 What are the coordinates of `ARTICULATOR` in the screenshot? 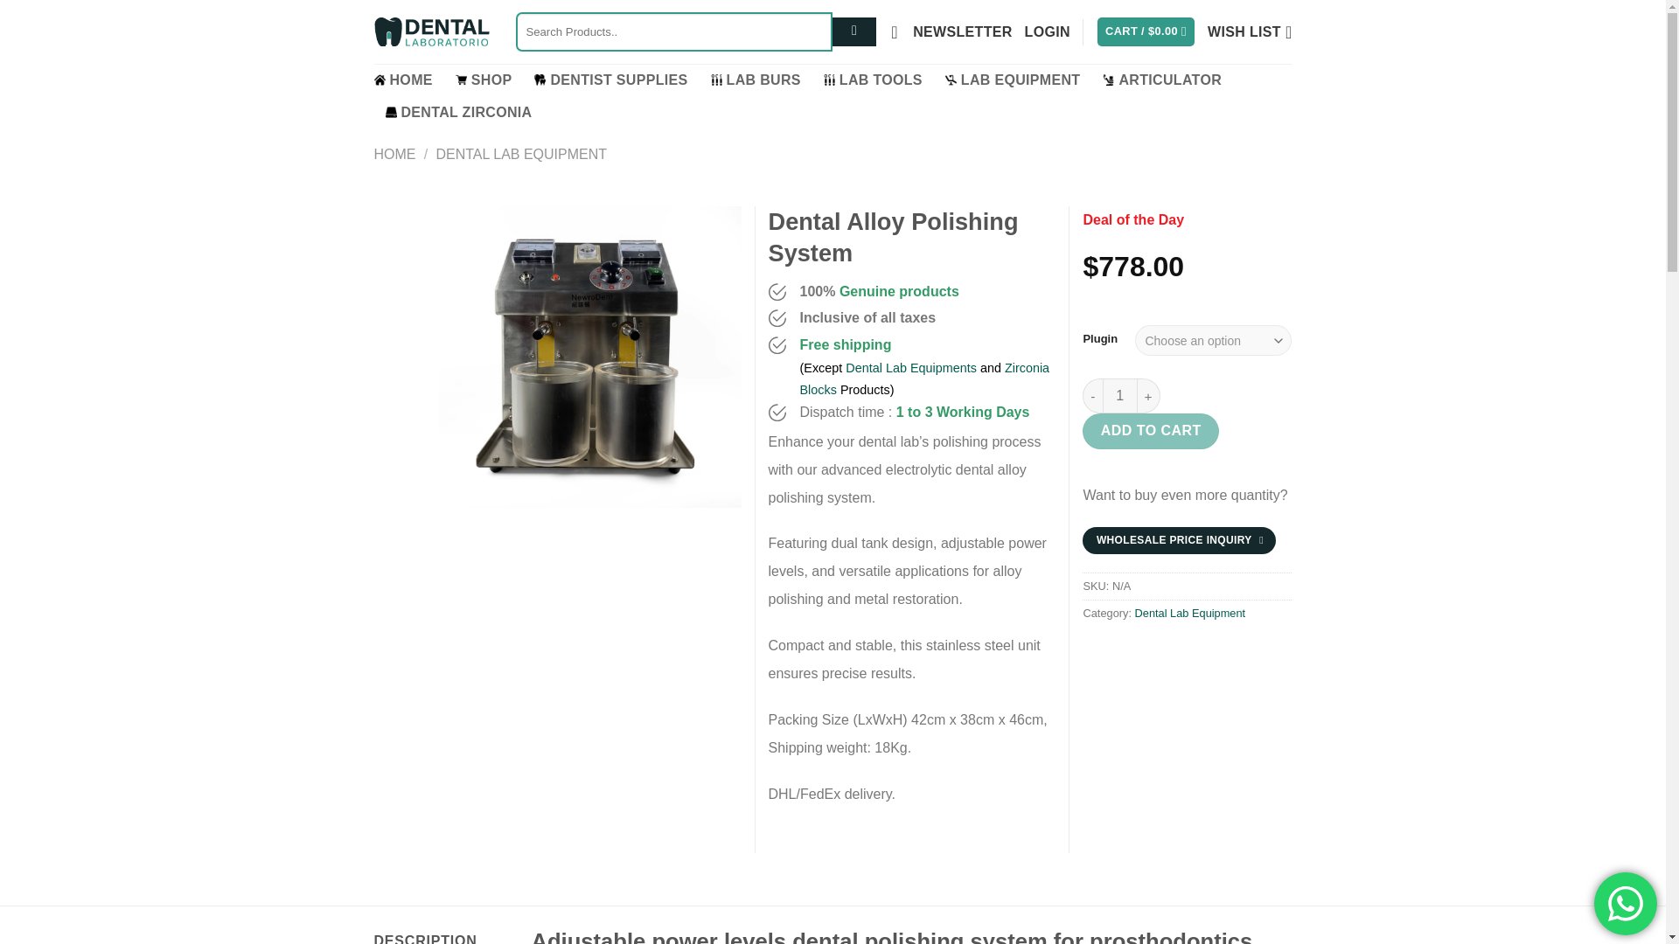 It's located at (1162, 80).